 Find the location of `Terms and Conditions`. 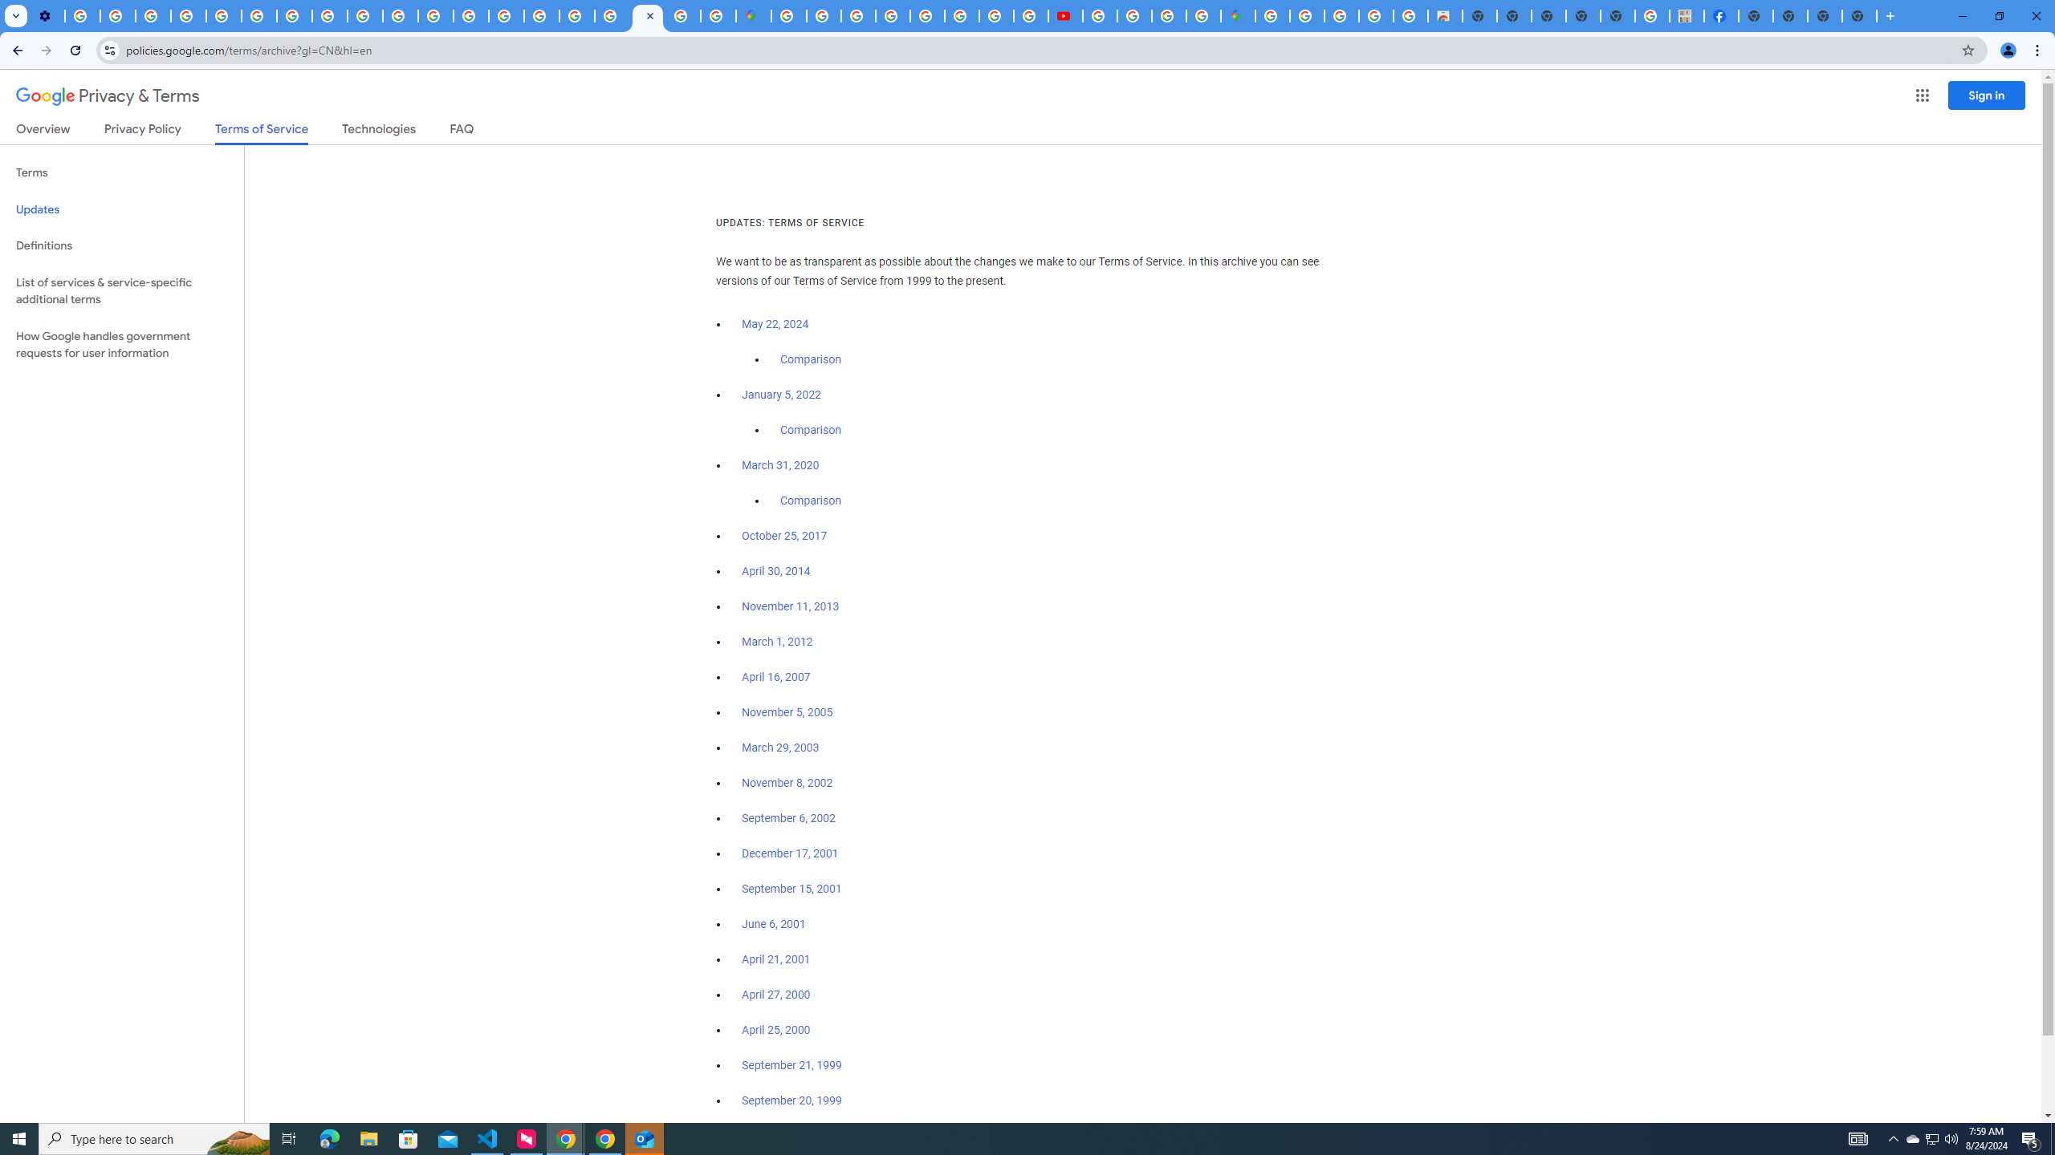

Terms and Conditions is located at coordinates (926, 16).